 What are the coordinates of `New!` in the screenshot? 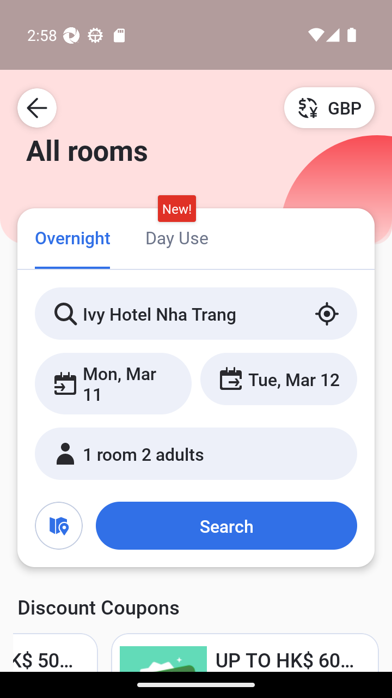 It's located at (176, 209).